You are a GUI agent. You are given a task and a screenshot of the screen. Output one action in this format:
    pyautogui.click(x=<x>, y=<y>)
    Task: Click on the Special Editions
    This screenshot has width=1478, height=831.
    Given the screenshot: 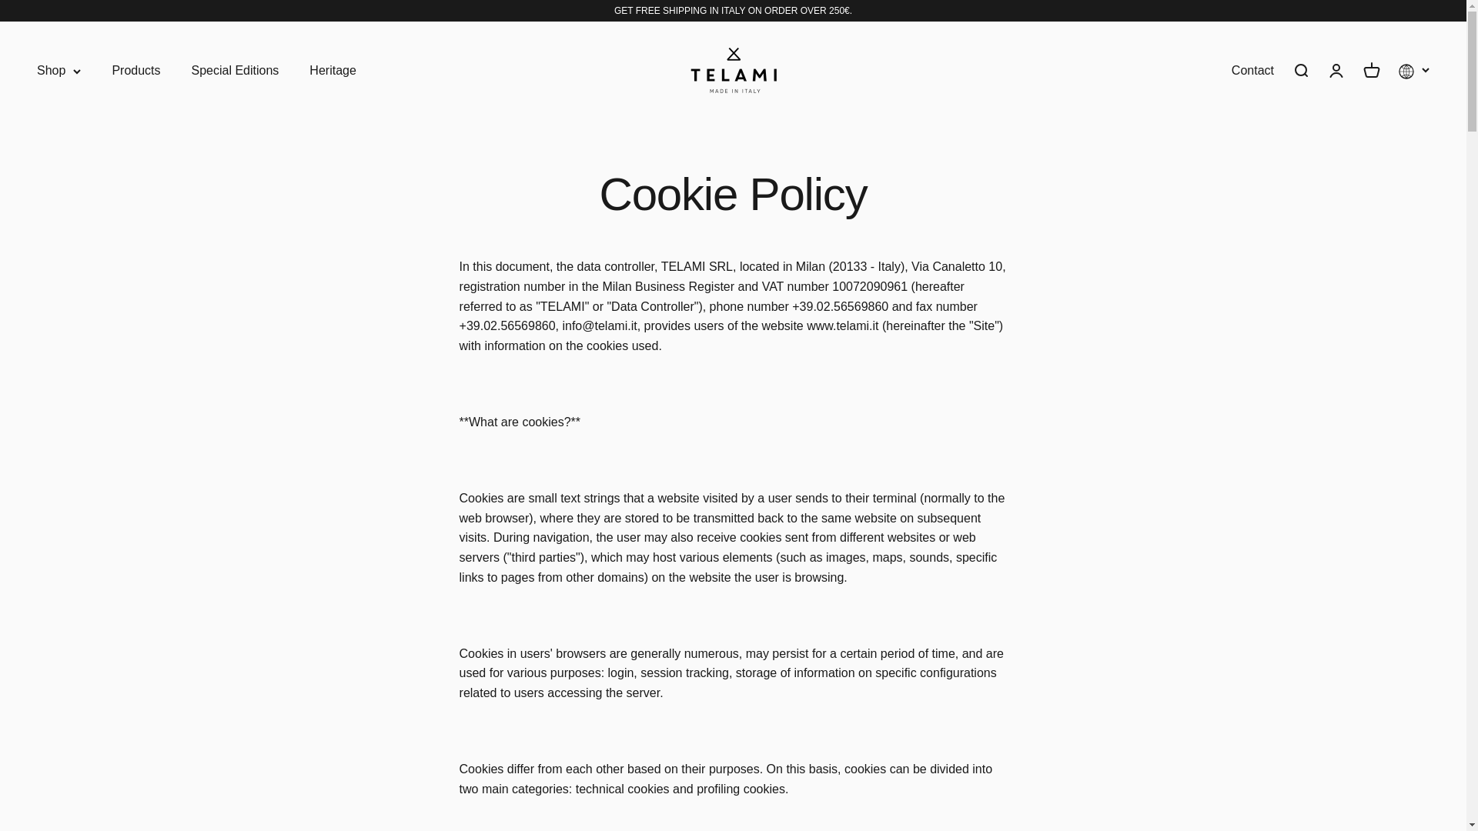 What is the action you would take?
    pyautogui.click(x=236, y=71)
    